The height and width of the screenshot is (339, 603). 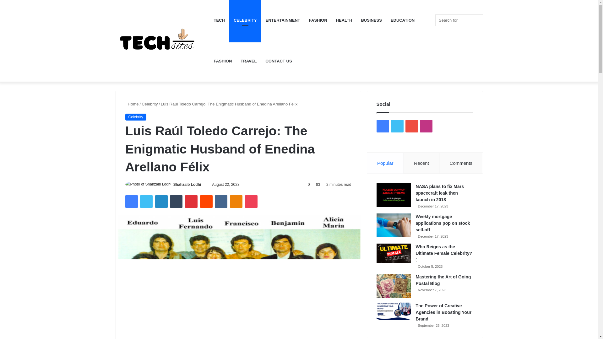 What do you see at coordinates (283, 20) in the screenshot?
I see `ENTERTAINMENT` at bounding box center [283, 20].